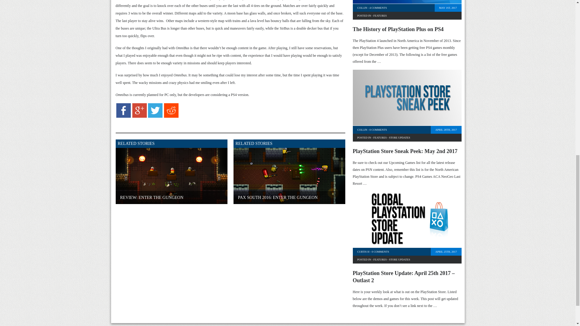 The width and height of the screenshot is (580, 326). What do you see at coordinates (362, 130) in the screenshot?
I see `Posts by Collin` at bounding box center [362, 130].